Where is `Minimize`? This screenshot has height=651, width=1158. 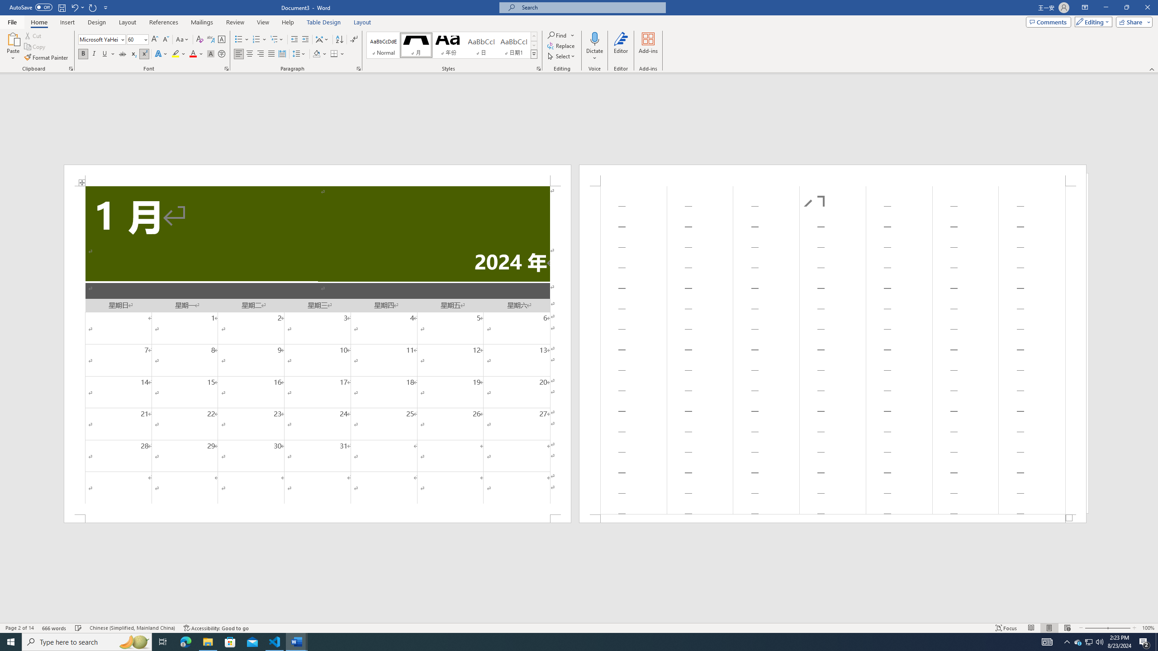
Minimize is located at coordinates (1106, 8).